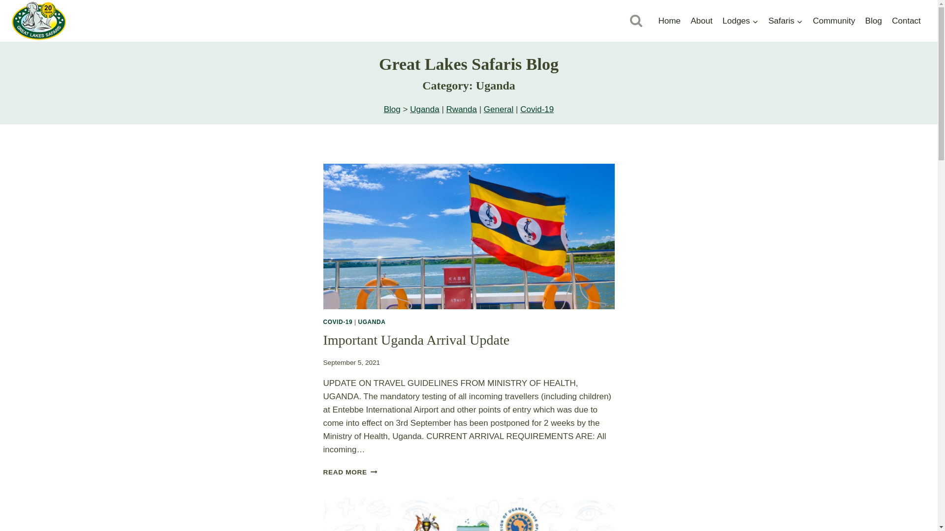 This screenshot has width=945, height=531. Describe the element at coordinates (669, 21) in the screenshot. I see `Home` at that location.